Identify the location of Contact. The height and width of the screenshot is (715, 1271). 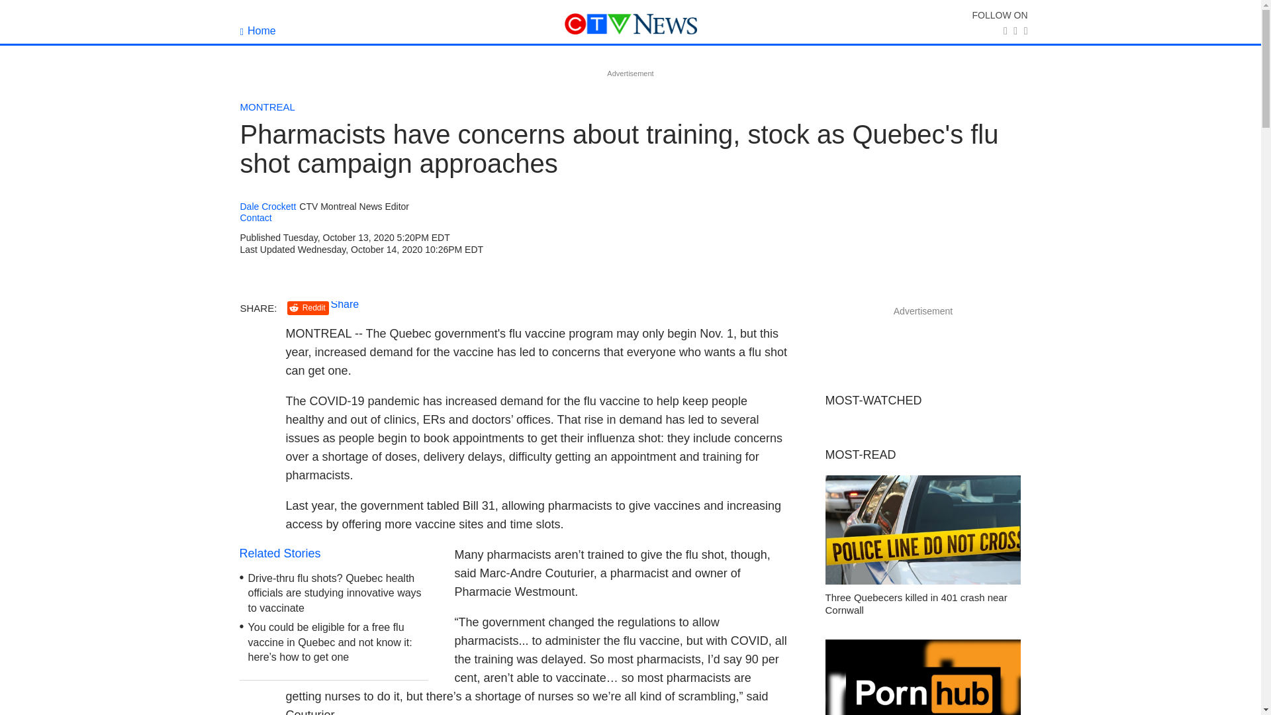
(256, 217).